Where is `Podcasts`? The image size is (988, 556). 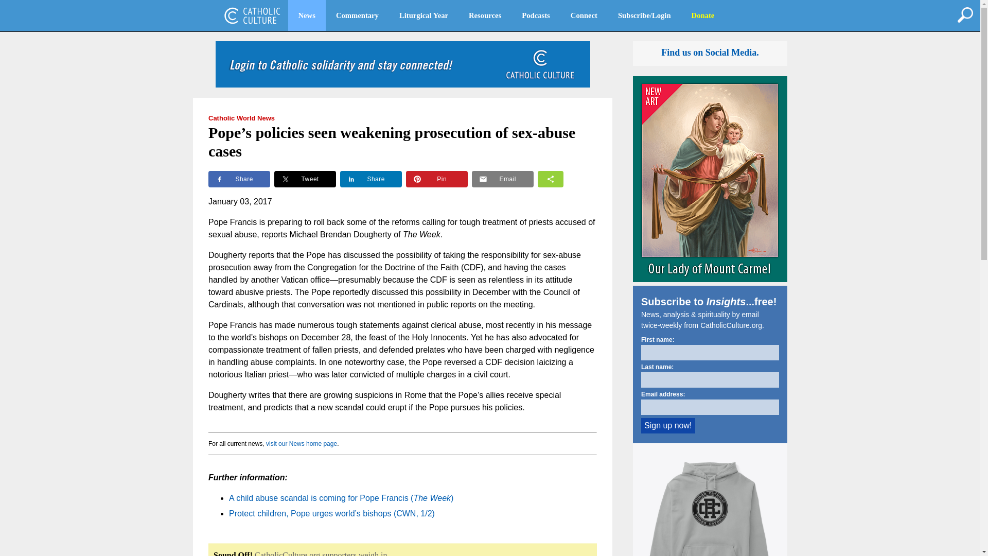
Podcasts is located at coordinates (536, 15).